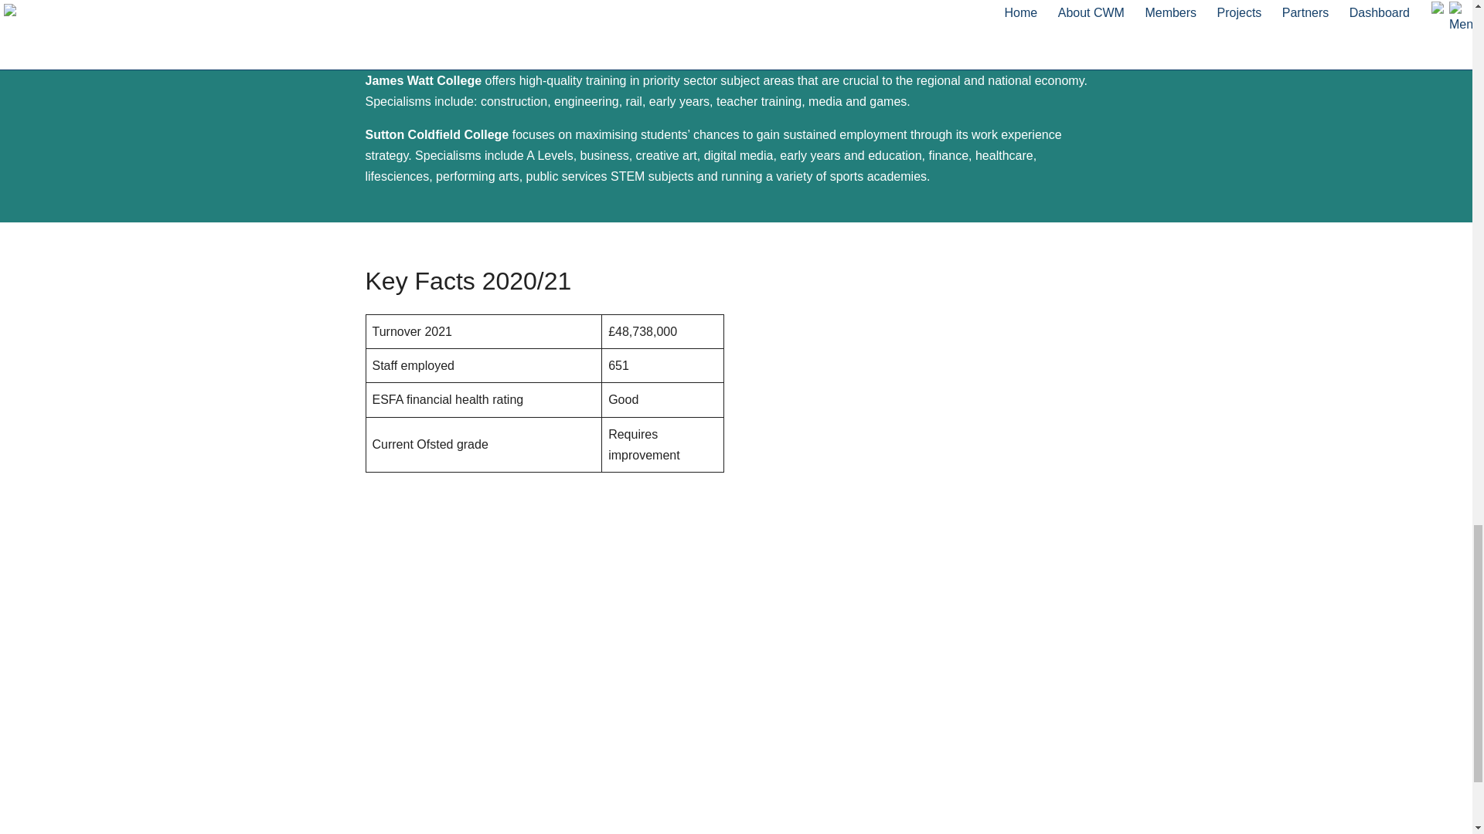  Describe the element at coordinates (386, 812) in the screenshot. I see `Projects` at that location.